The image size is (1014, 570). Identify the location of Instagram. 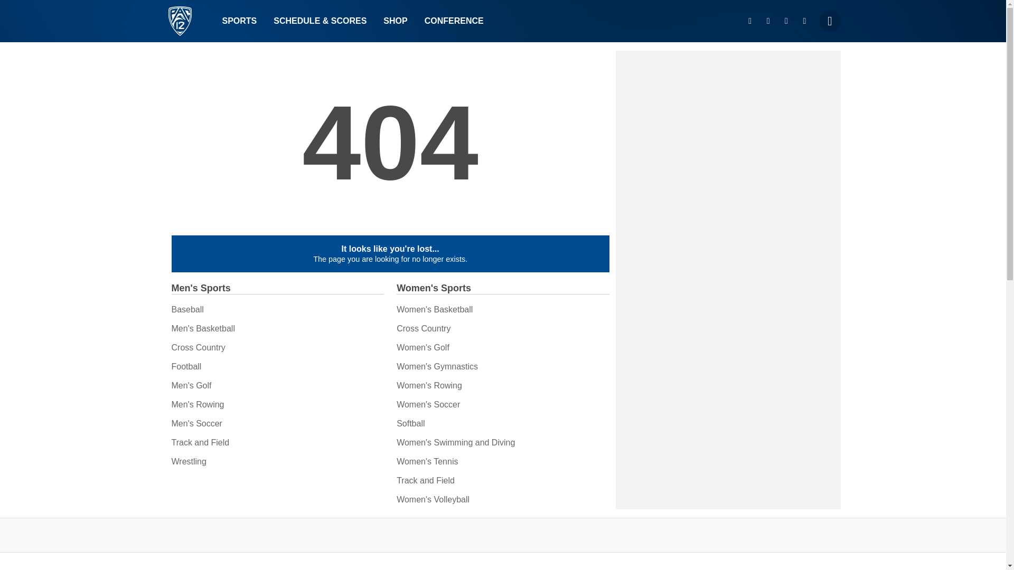
(750, 21).